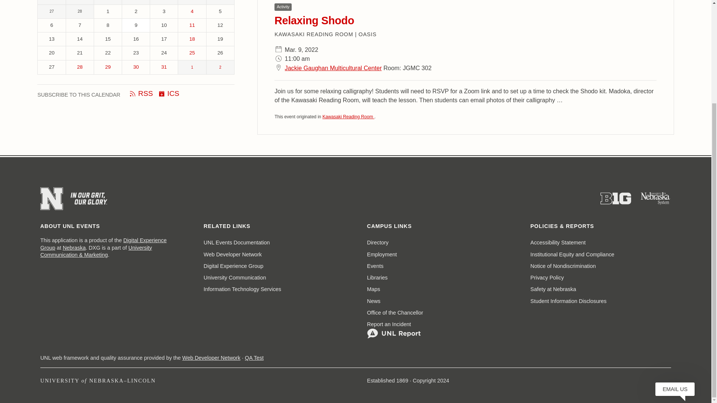 The width and height of the screenshot is (717, 403). Describe the element at coordinates (80, 67) in the screenshot. I see `28` at that location.